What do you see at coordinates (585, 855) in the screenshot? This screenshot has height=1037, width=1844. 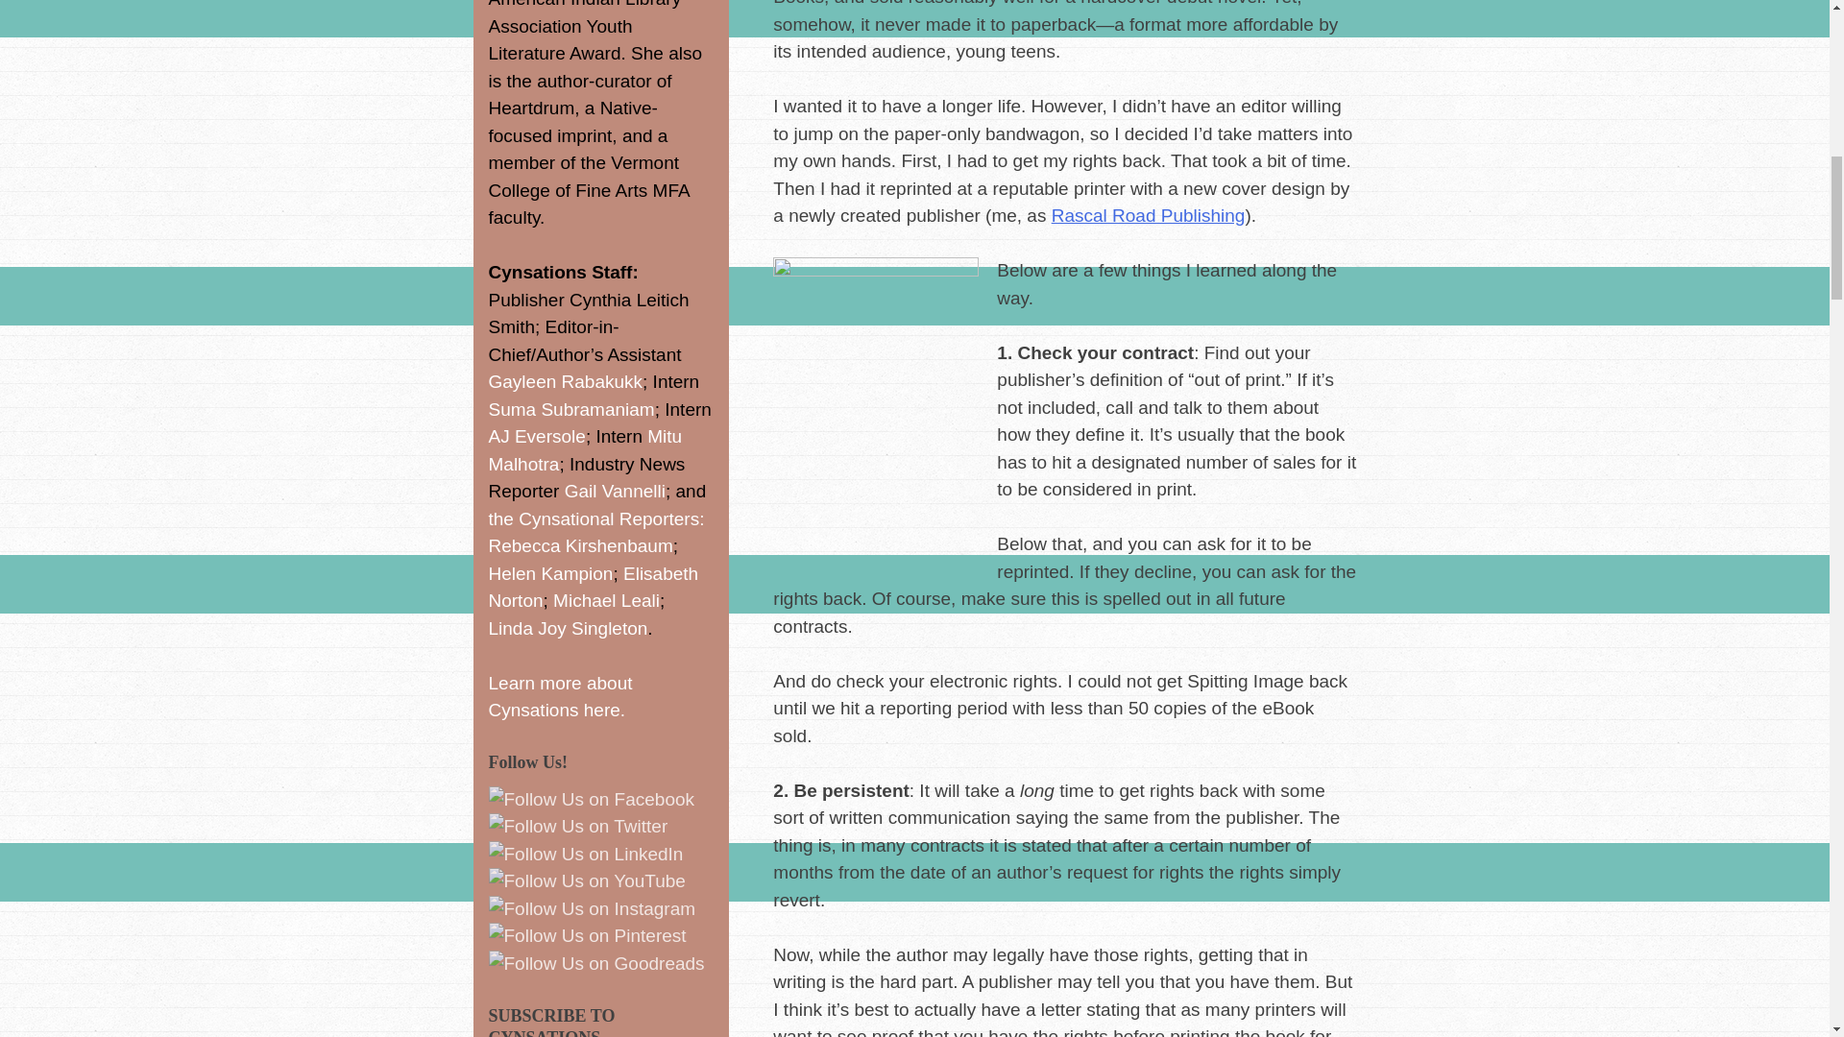 I see `Follow Us on LinkedIn` at bounding box center [585, 855].